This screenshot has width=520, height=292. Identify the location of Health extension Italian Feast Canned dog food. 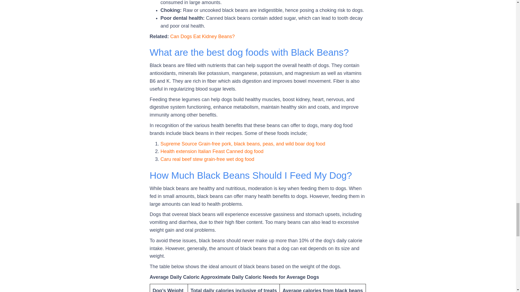
(212, 151).